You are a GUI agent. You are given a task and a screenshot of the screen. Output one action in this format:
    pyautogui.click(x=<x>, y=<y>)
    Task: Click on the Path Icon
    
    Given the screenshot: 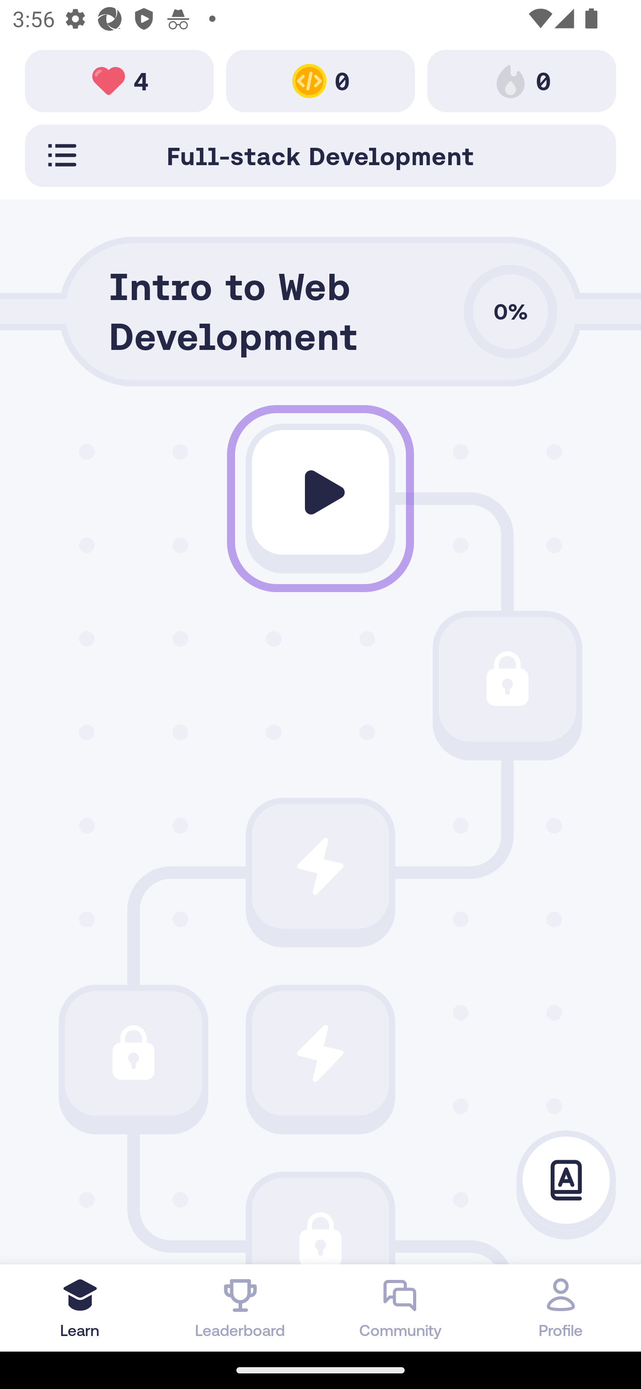 What is the action you would take?
    pyautogui.click(x=320, y=1052)
    